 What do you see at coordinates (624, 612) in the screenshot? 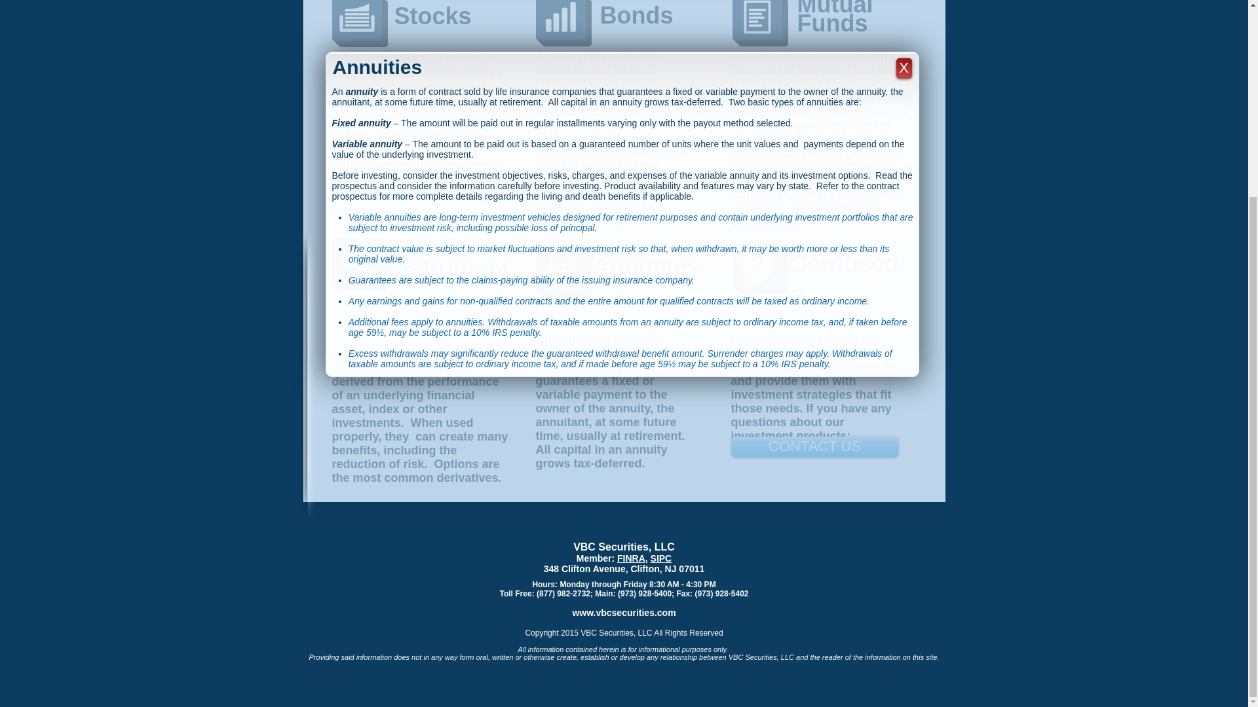
I see `www.vbcsecurities.com` at bounding box center [624, 612].